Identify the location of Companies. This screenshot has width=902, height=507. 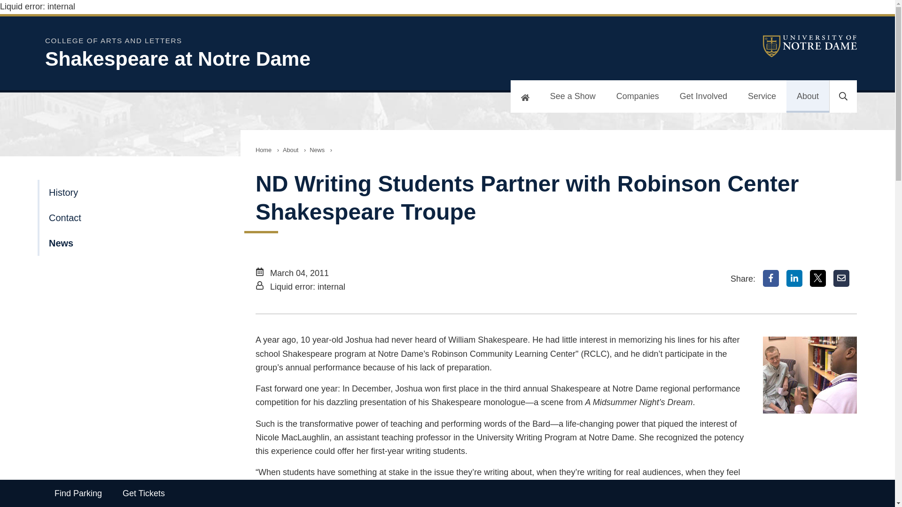
(638, 96).